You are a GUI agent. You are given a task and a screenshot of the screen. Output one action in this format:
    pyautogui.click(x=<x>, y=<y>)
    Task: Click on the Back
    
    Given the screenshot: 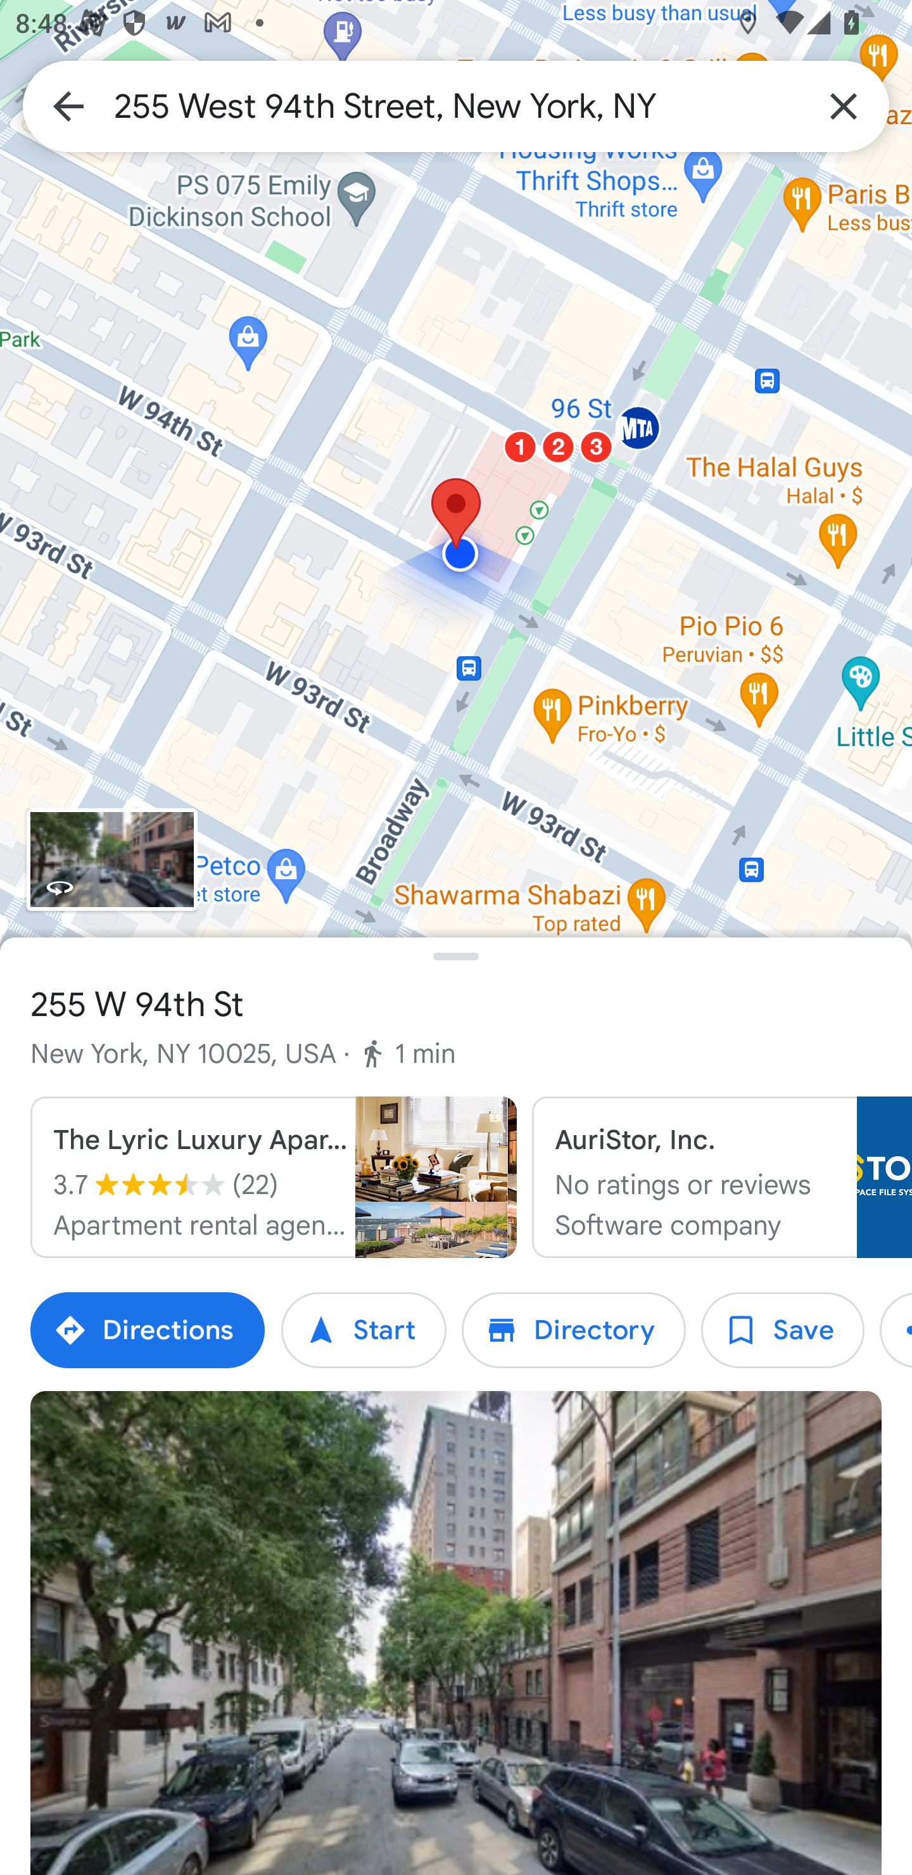 What is the action you would take?
    pyautogui.click(x=68, y=105)
    